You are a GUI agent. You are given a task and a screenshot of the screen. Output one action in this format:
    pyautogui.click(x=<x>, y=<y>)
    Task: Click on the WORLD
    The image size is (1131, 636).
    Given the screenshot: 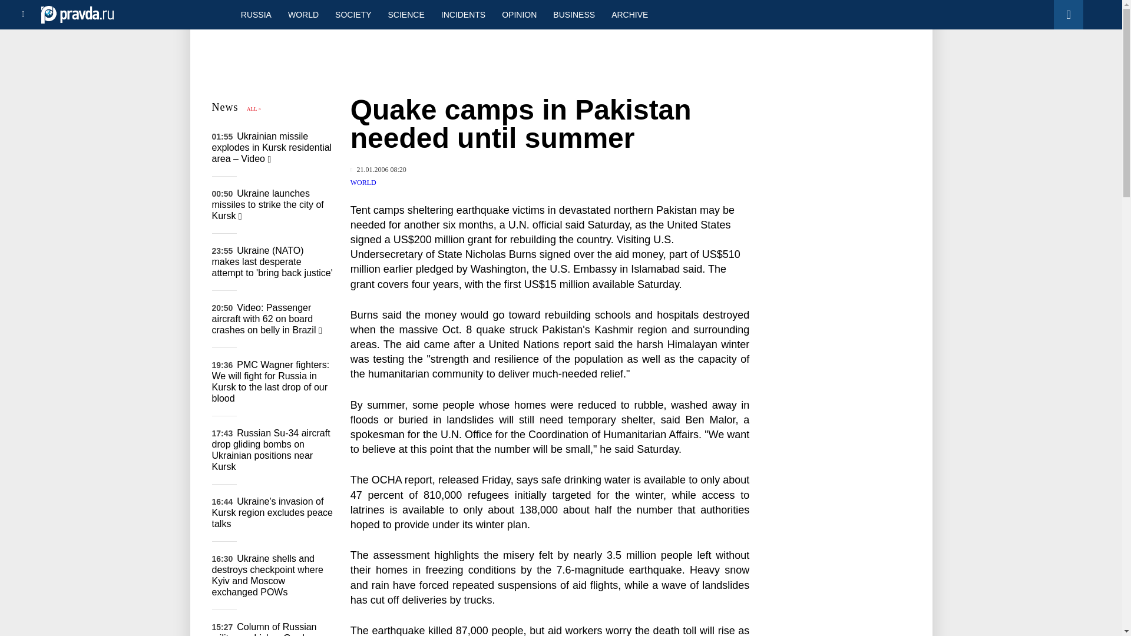 What is the action you would take?
    pyautogui.click(x=303, y=14)
    